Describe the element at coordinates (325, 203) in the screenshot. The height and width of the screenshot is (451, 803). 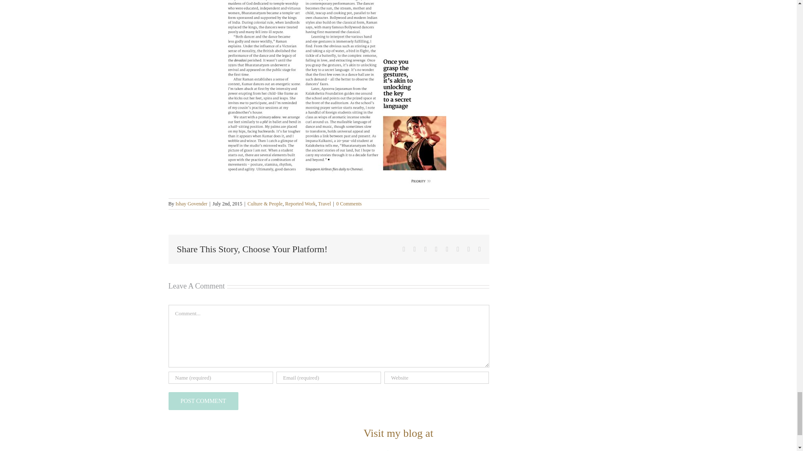
I see `Travel` at that location.